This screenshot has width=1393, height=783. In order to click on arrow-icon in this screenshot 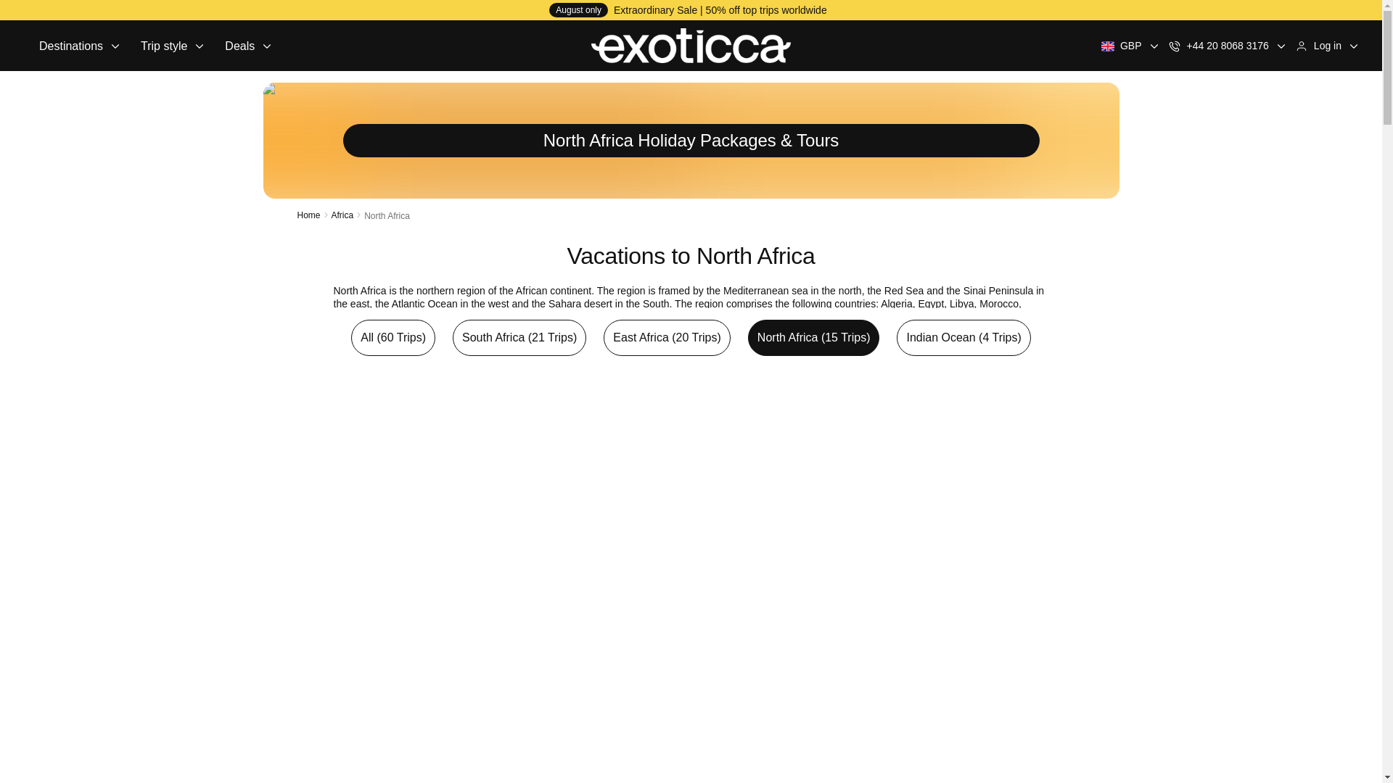, I will do `click(115, 46)`.